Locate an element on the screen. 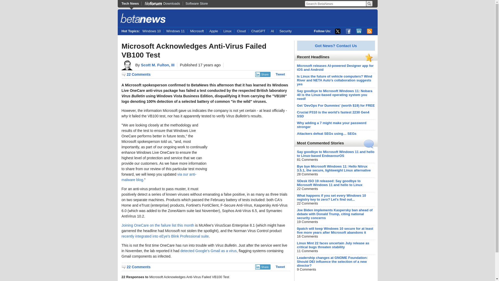 The height and width of the screenshot is (281, 499). Software Store is located at coordinates (196, 3).